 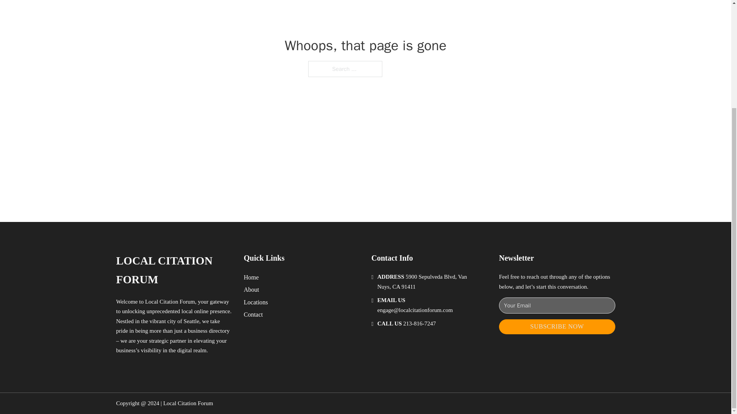 What do you see at coordinates (251, 277) in the screenshot?
I see `Home` at bounding box center [251, 277].